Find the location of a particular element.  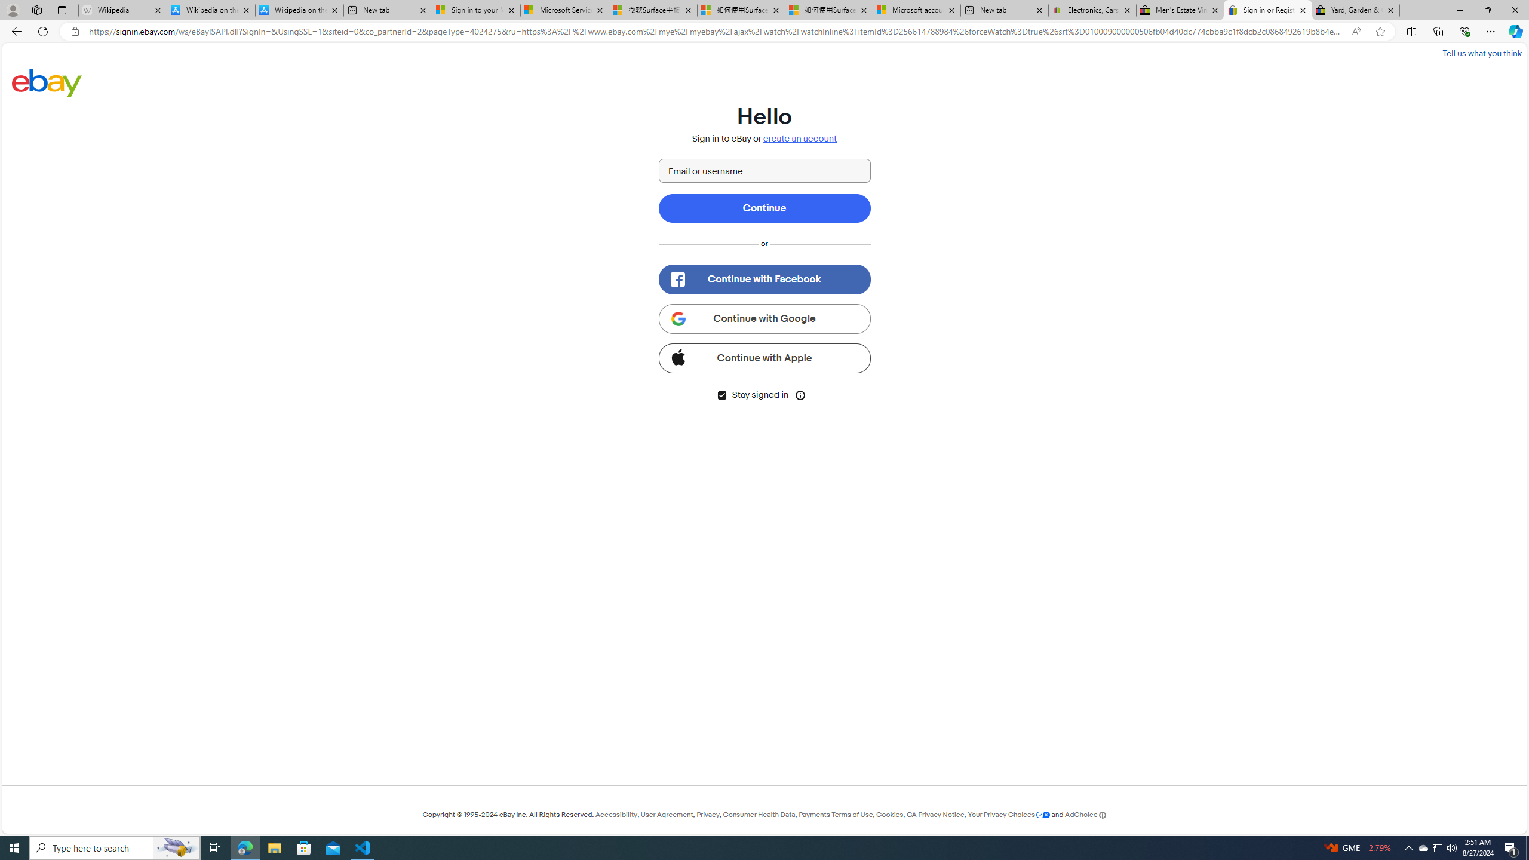

Sign in to your Microsoft account is located at coordinates (476, 10).